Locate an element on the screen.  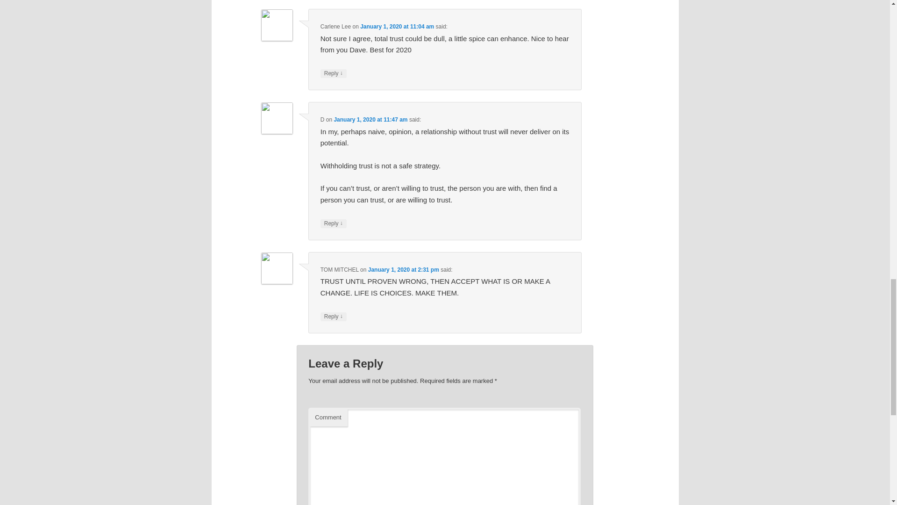
January 1, 2020 at 11:04 am is located at coordinates (397, 26).